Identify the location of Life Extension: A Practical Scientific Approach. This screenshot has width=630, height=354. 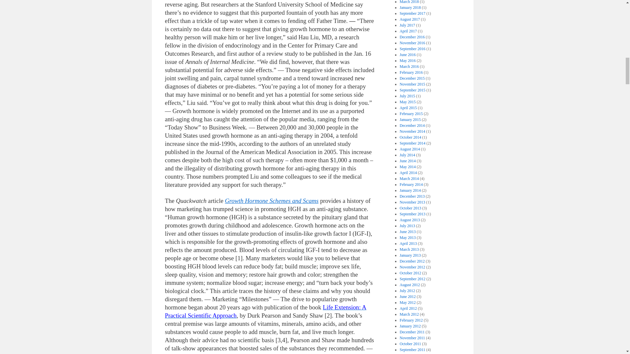
(265, 311).